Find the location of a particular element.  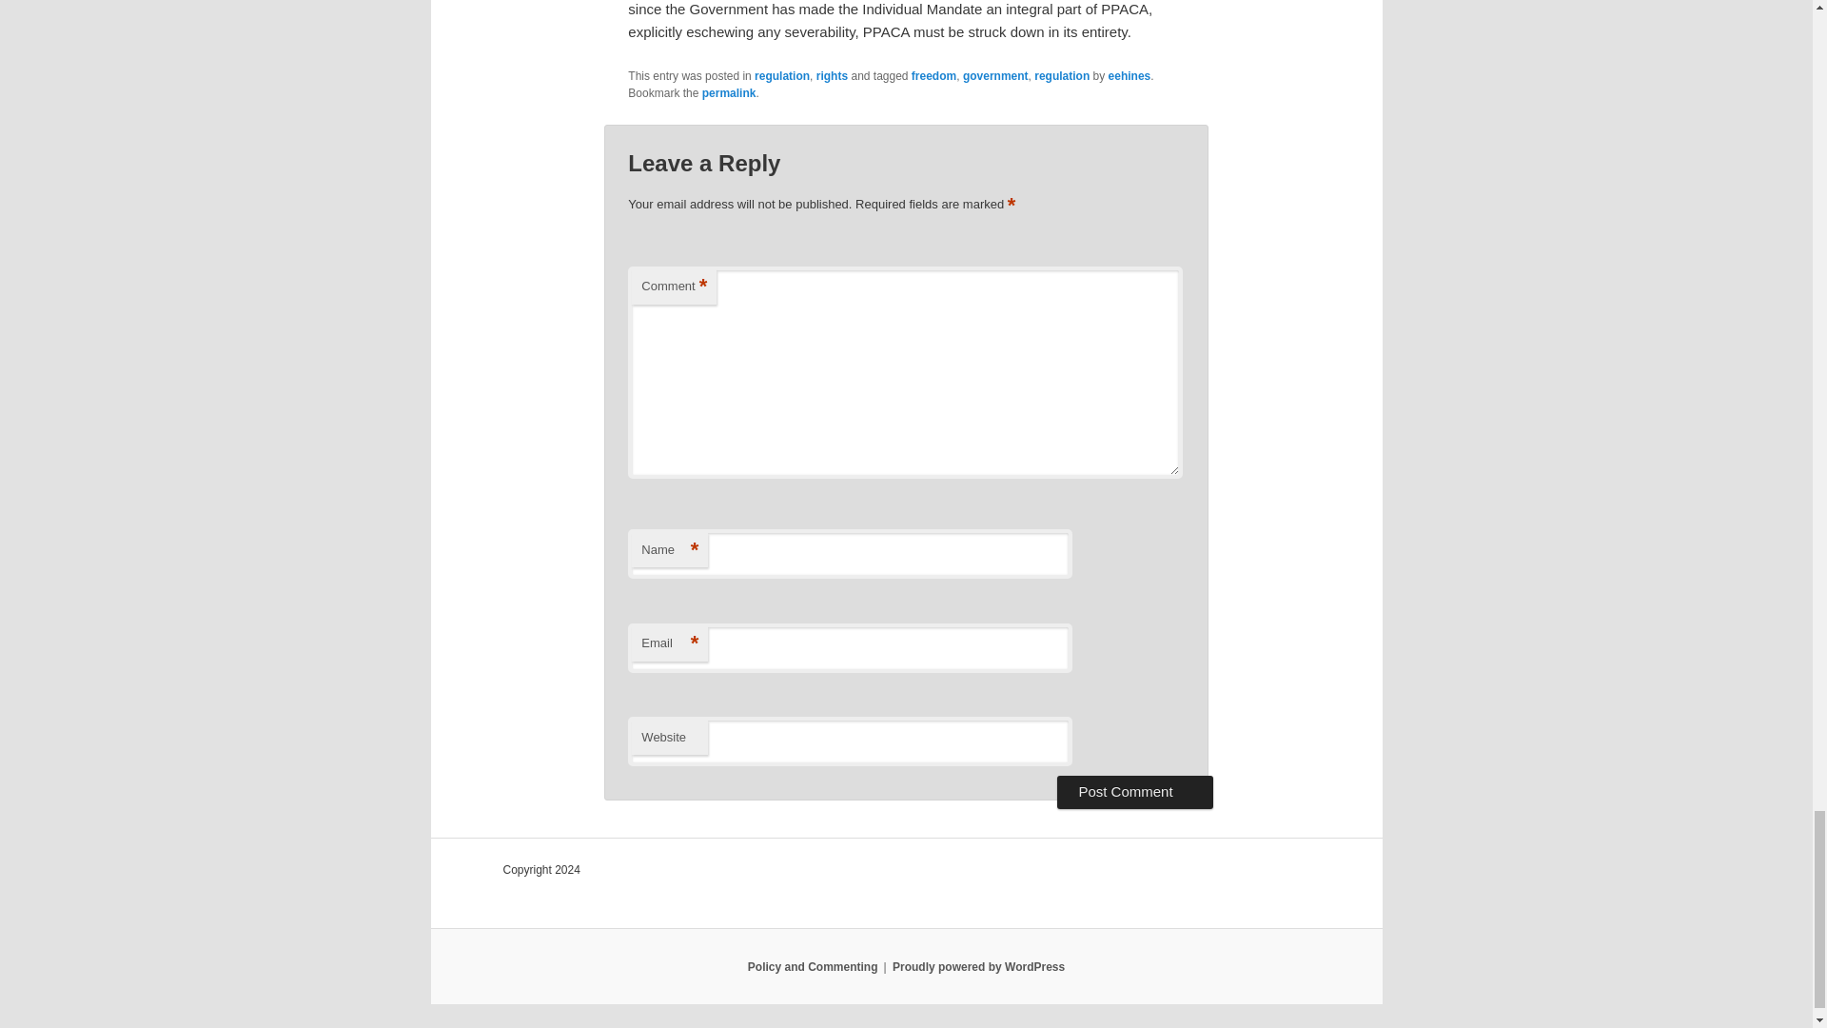

regulation is located at coordinates (1061, 76).